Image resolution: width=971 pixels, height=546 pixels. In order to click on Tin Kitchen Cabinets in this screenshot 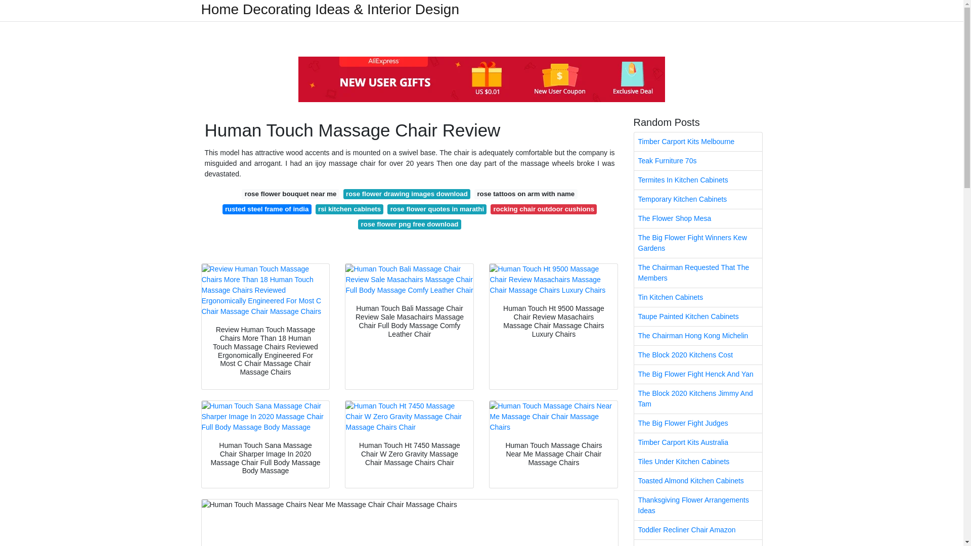, I will do `click(698, 297)`.